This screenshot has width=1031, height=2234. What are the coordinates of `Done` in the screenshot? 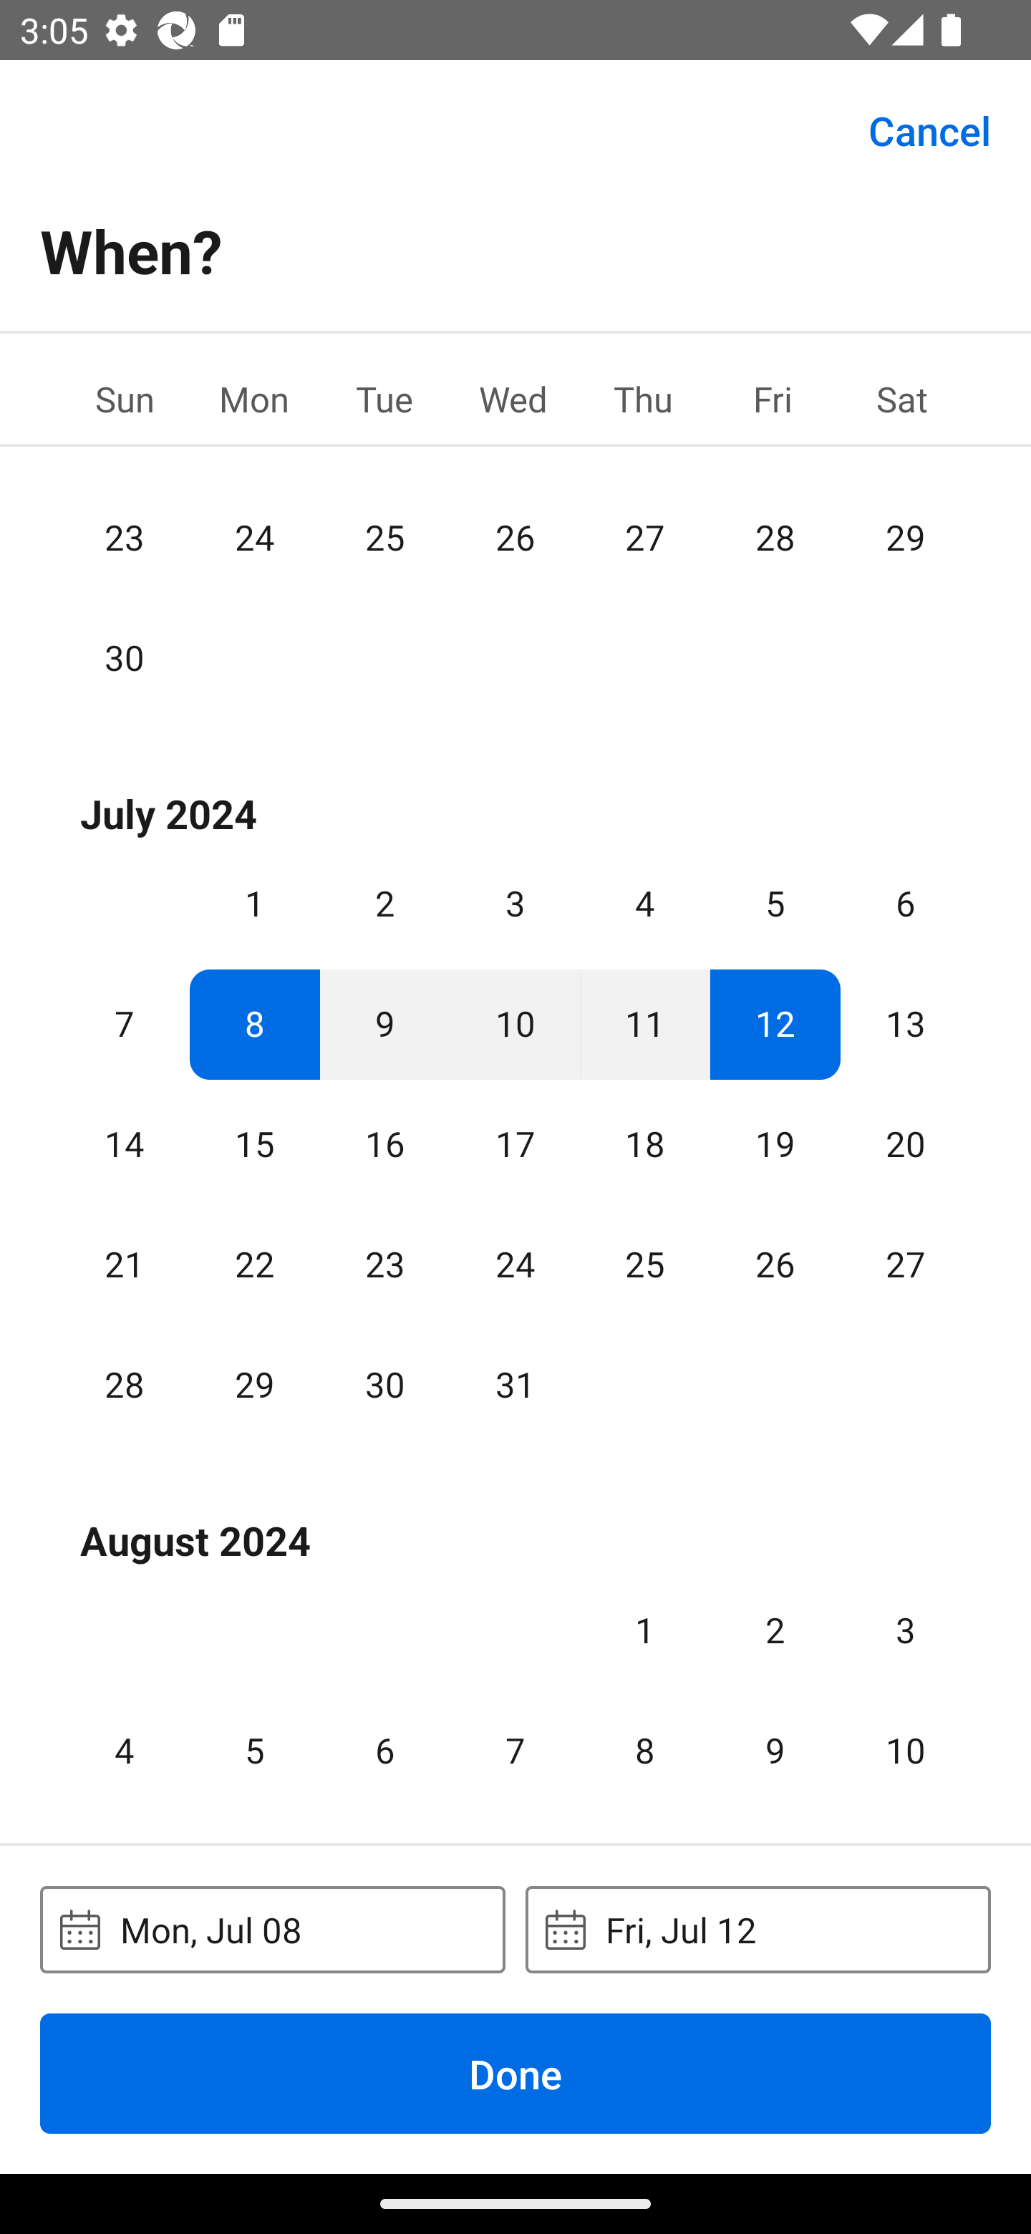 It's located at (515, 2073).